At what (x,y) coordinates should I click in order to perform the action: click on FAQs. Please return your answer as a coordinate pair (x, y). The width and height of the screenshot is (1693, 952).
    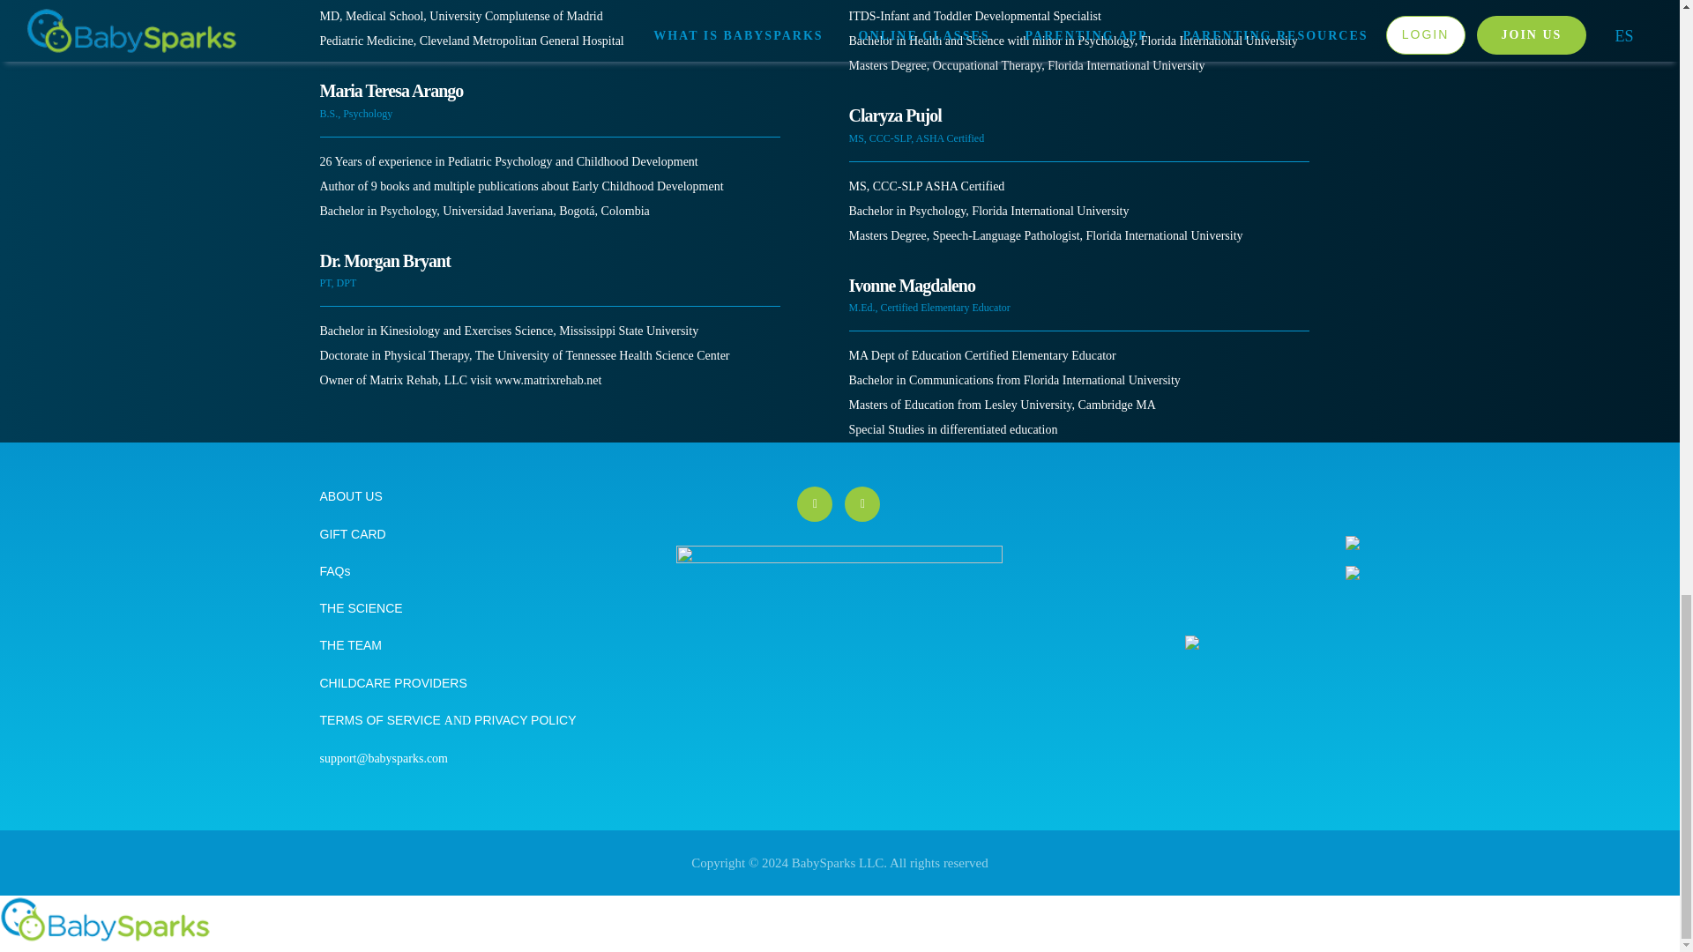
    Looking at the image, I should click on (335, 571).